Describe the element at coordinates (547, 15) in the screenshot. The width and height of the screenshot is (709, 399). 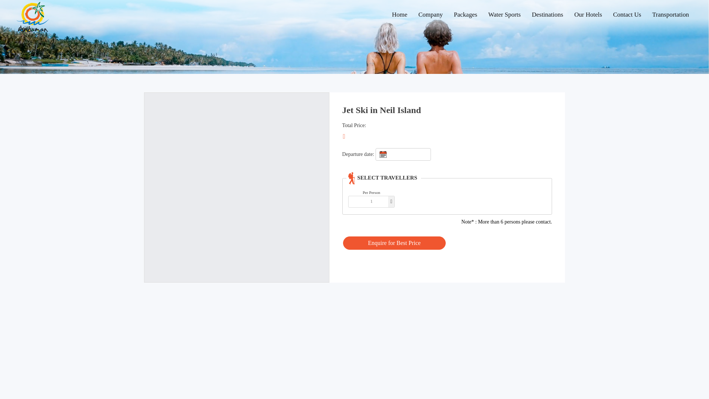
I see `Destinations` at that location.